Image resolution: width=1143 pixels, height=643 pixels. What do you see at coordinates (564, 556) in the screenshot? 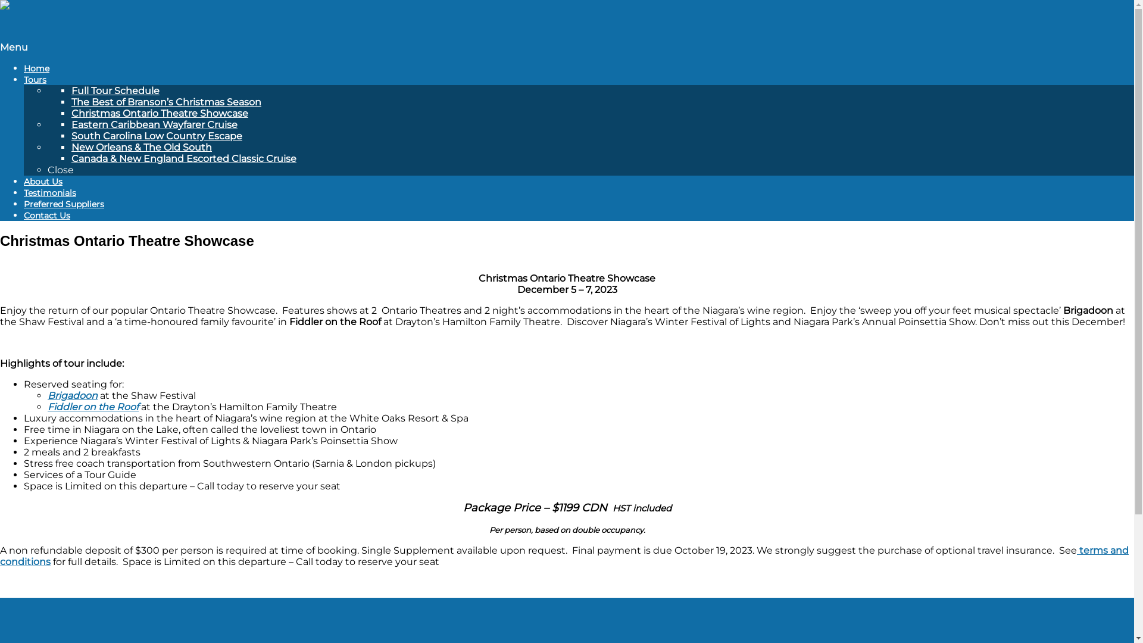
I see ` terms and conditions` at bounding box center [564, 556].